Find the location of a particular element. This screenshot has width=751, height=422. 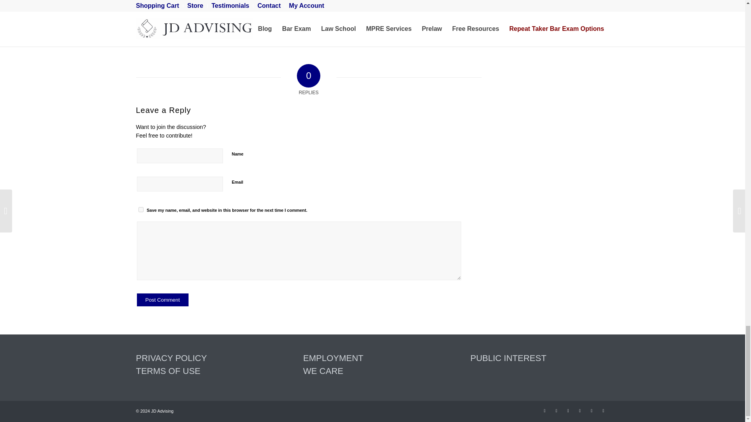

Post Comment is located at coordinates (162, 300).